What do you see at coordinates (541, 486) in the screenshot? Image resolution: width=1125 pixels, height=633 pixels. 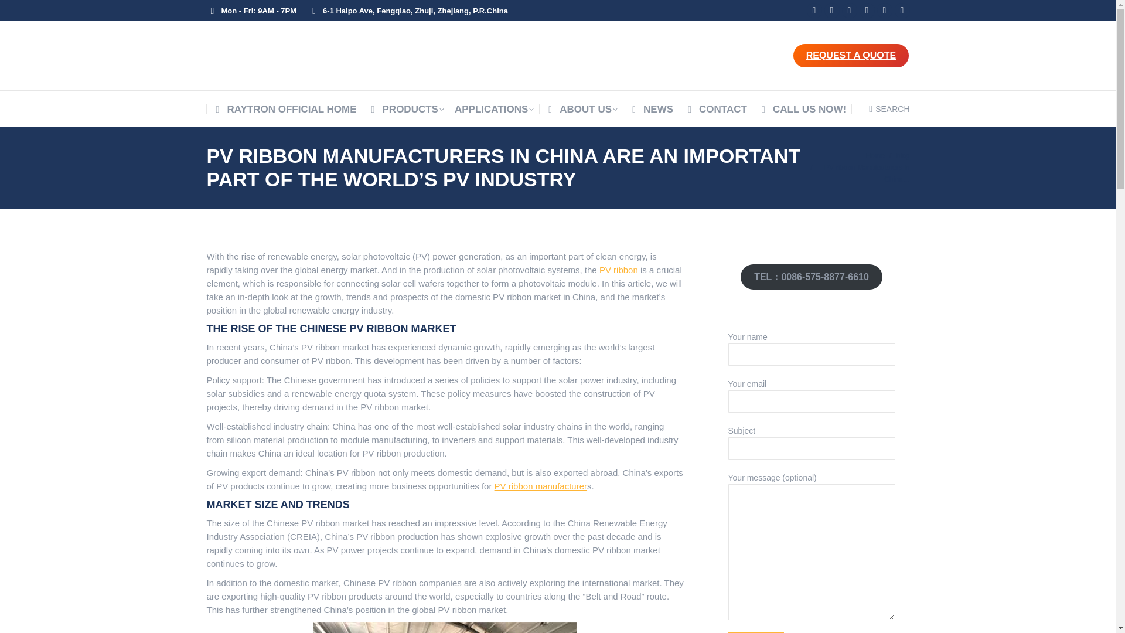 I see `PV RIBBON manufacturer` at bounding box center [541, 486].